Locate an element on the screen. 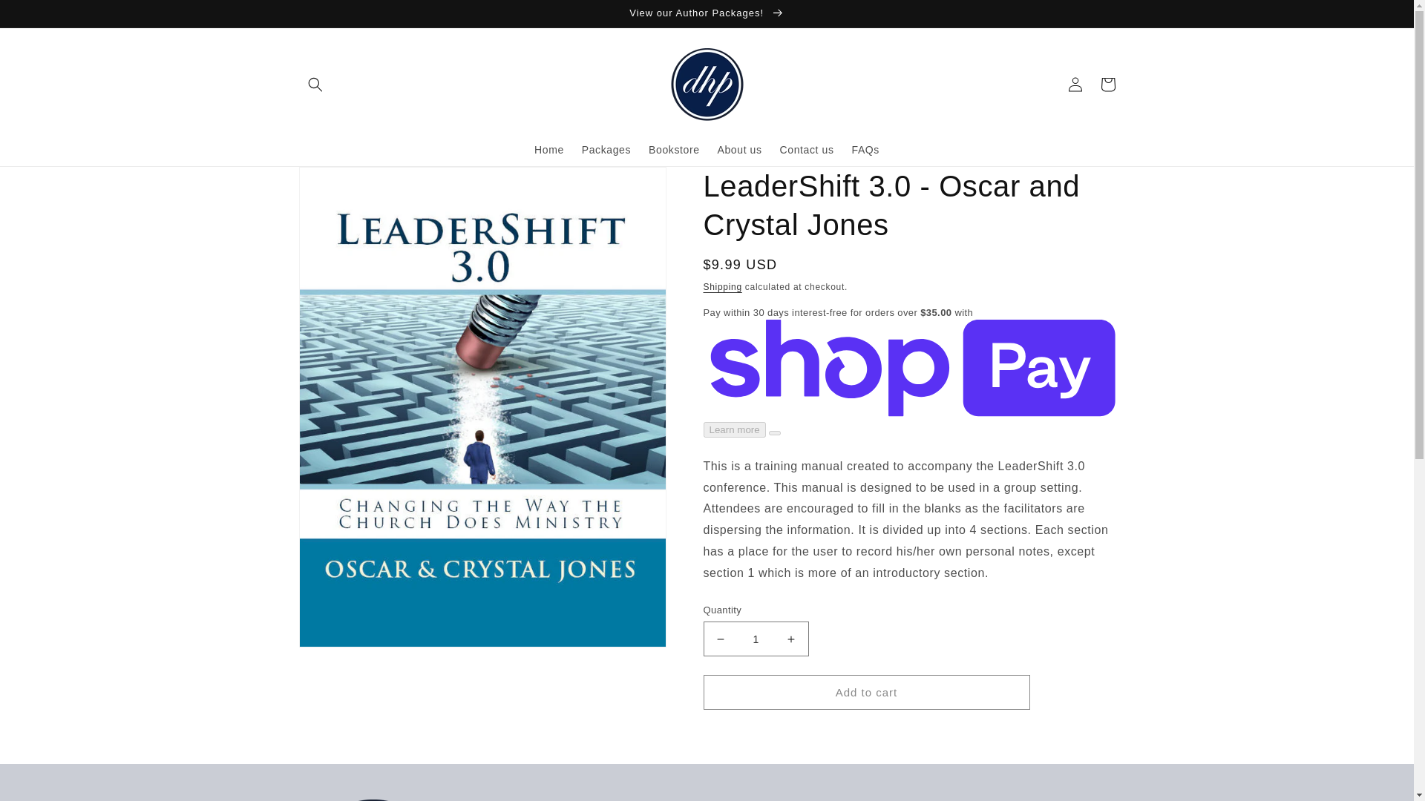 The height and width of the screenshot is (801, 1425). About us is located at coordinates (739, 150).